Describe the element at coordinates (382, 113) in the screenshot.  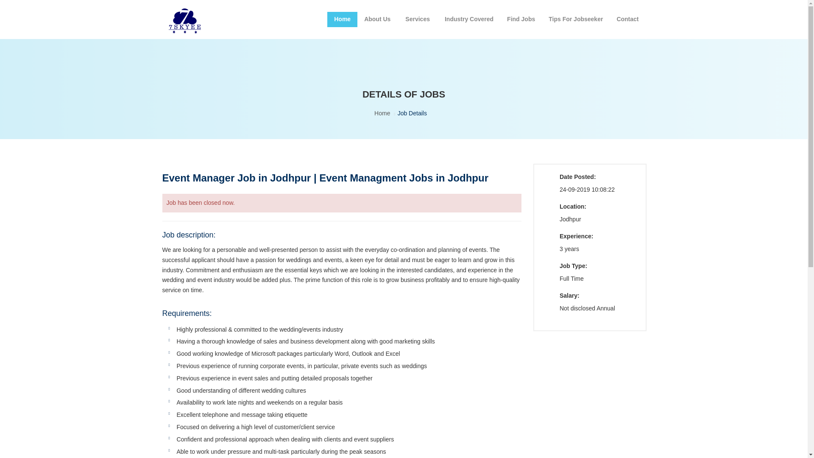
I see `Home` at that location.